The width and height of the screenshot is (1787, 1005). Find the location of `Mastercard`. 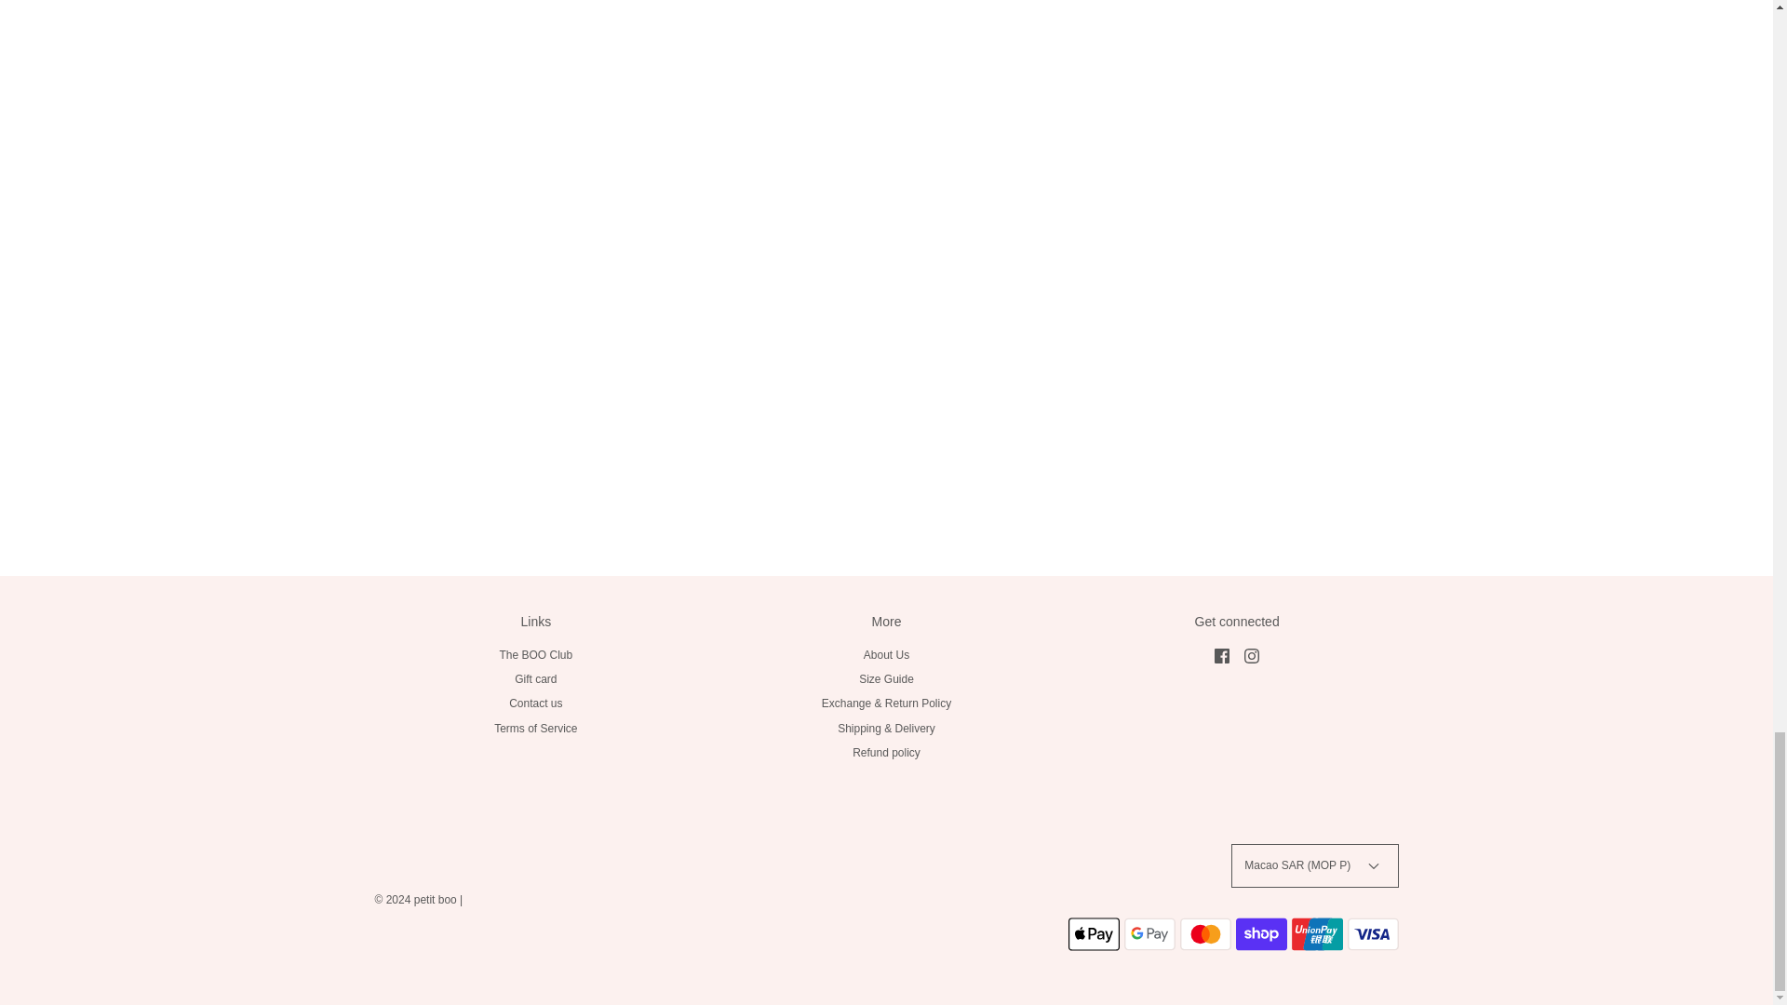

Mastercard is located at coordinates (1204, 933).